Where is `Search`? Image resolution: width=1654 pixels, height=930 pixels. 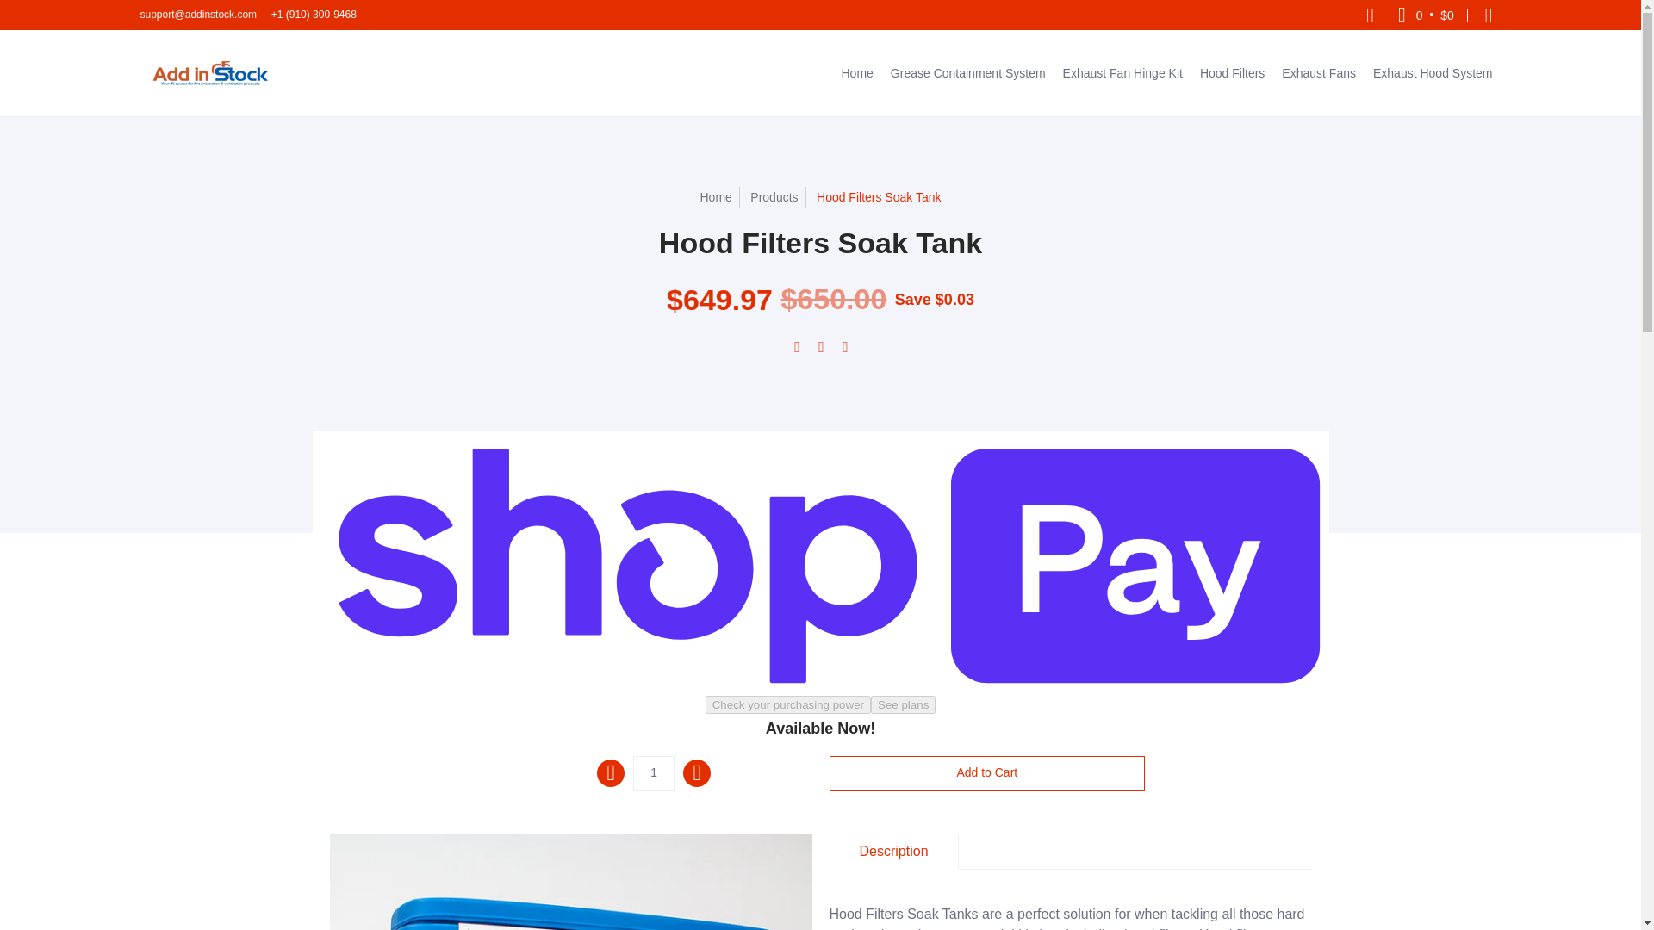
Search is located at coordinates (1370, 15).